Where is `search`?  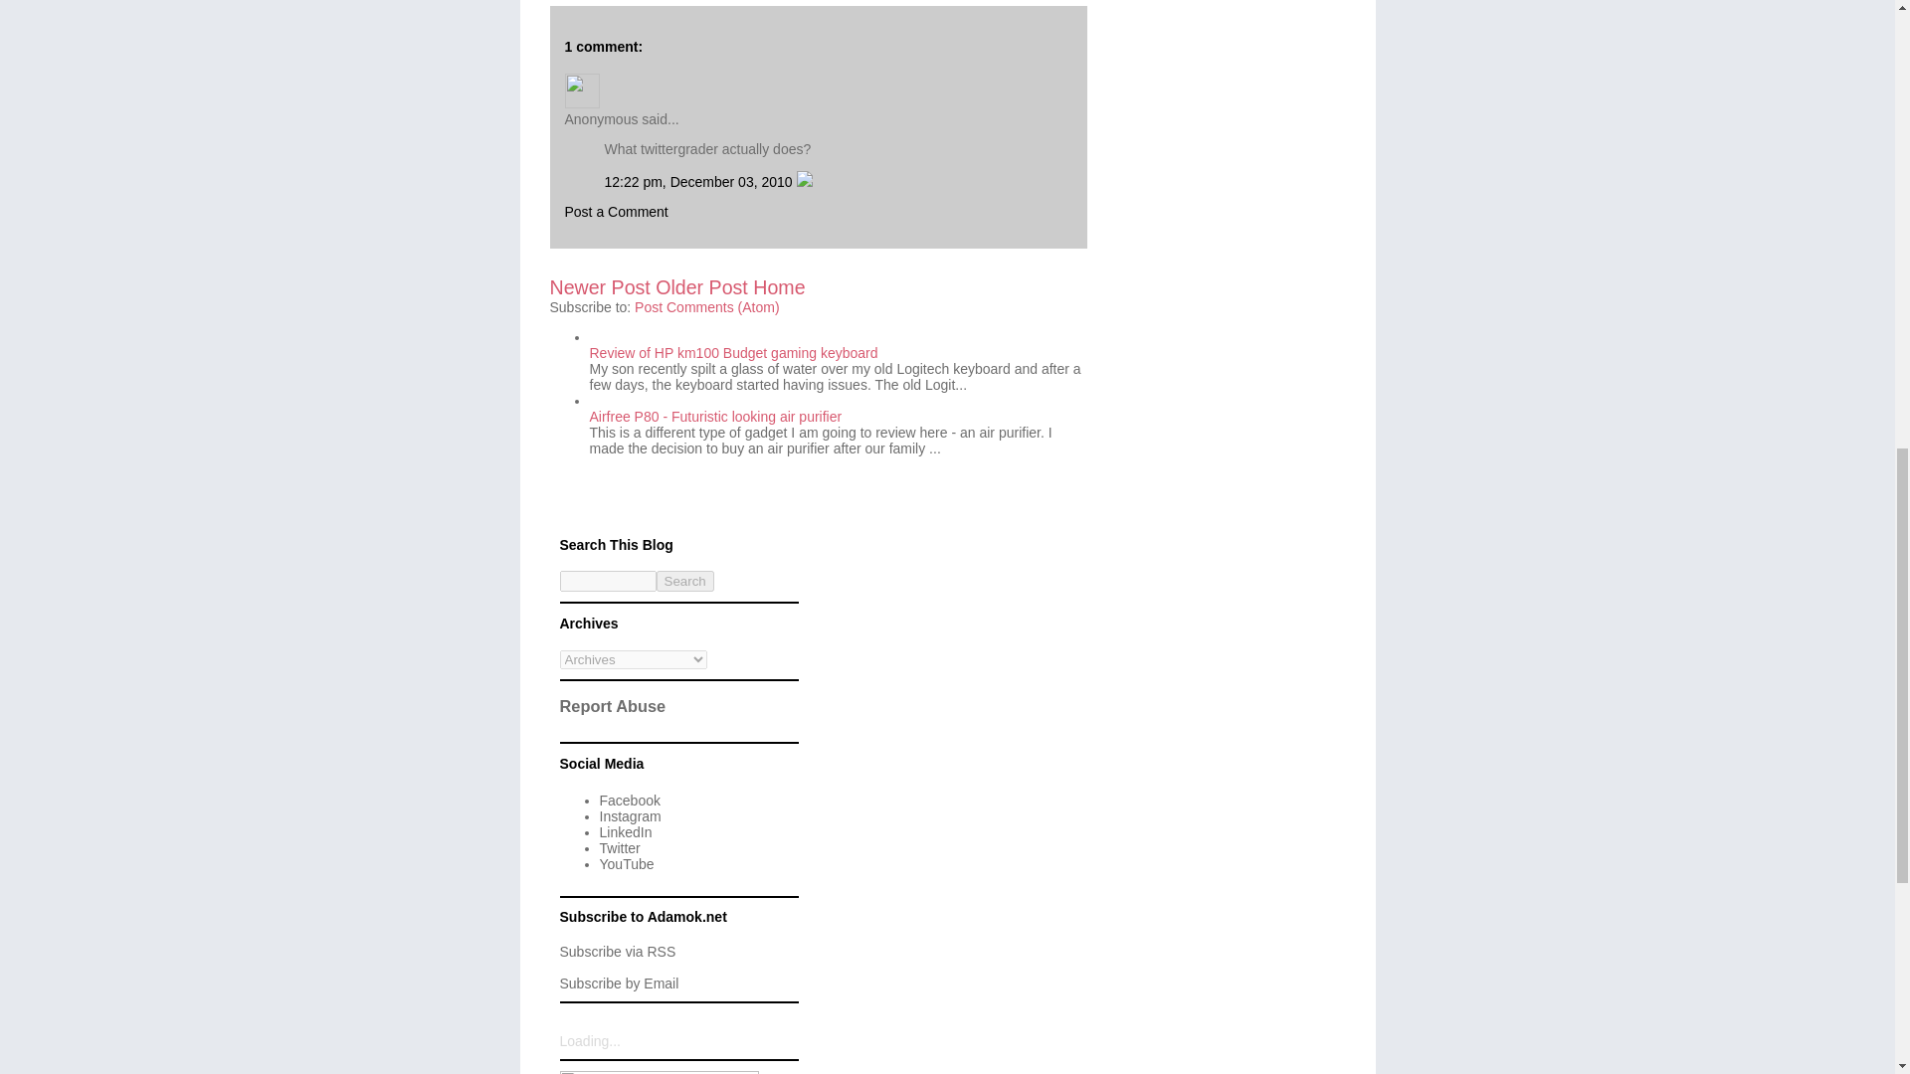 search is located at coordinates (685, 581).